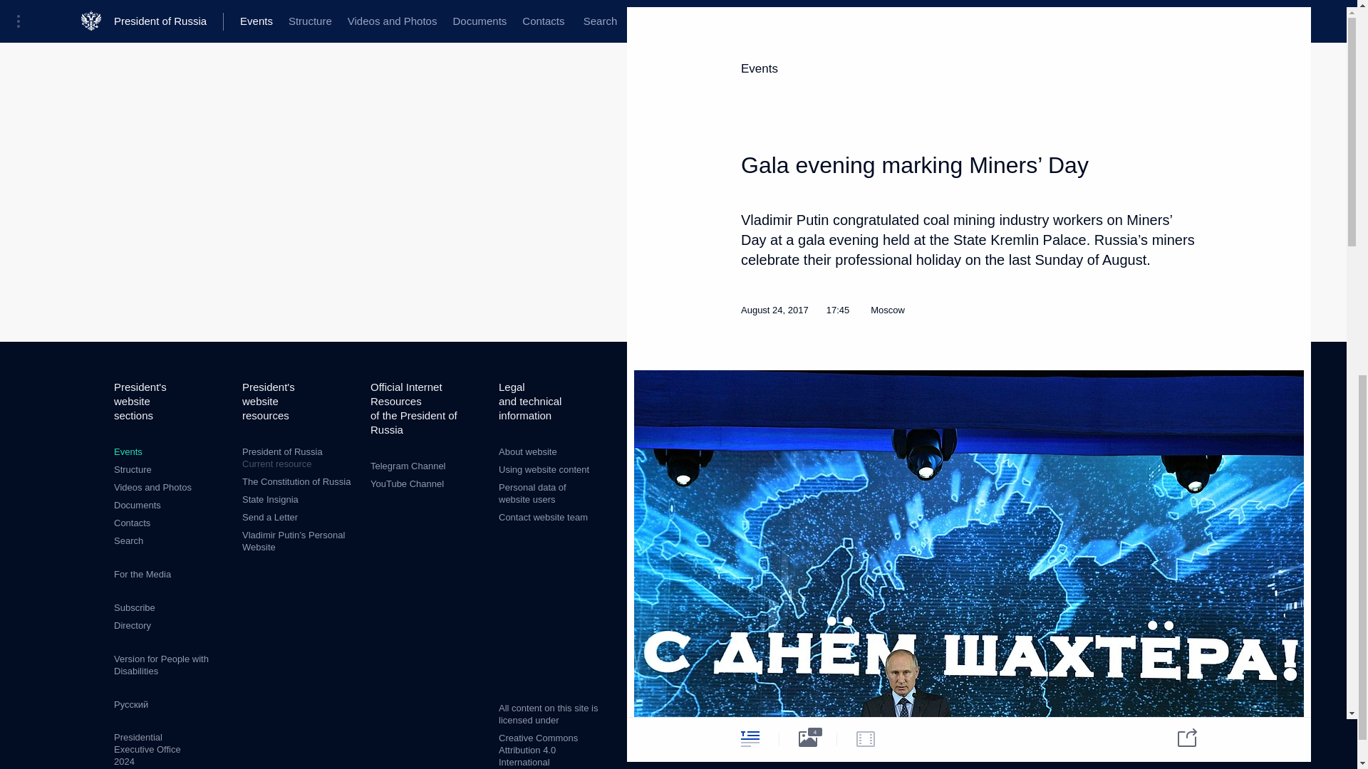 The image size is (1368, 769). I want to click on Telegram Channel, so click(408, 466).